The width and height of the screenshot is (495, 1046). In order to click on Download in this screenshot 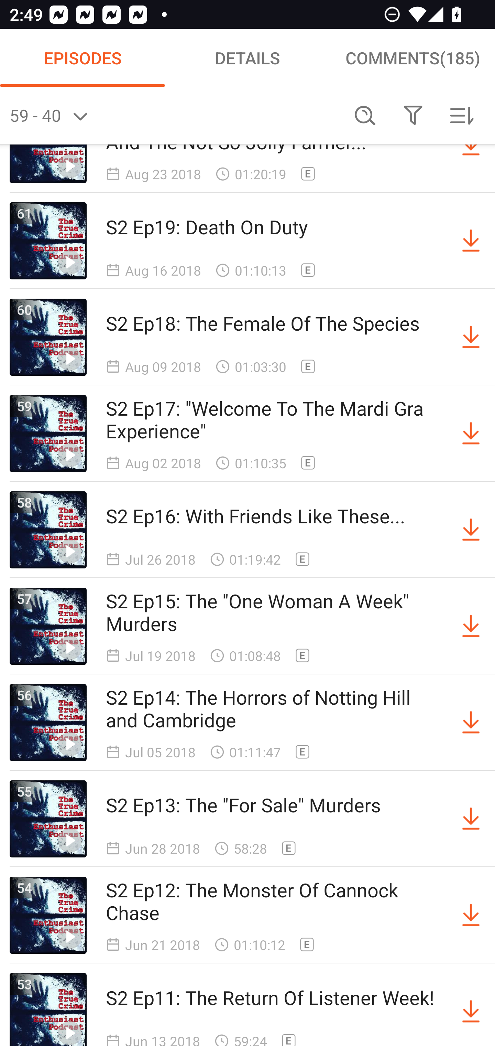, I will do `click(471, 337)`.